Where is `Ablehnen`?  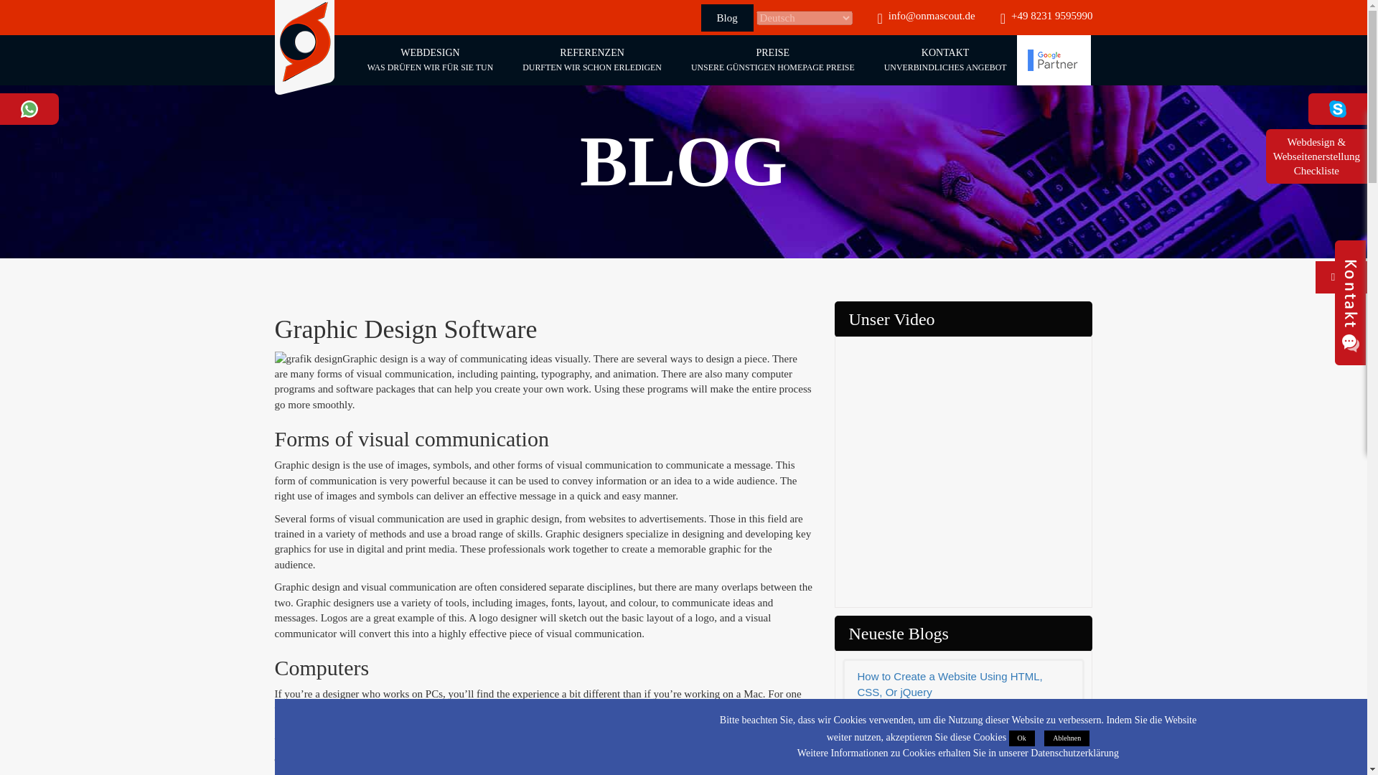
Ablehnen is located at coordinates (963, 732).